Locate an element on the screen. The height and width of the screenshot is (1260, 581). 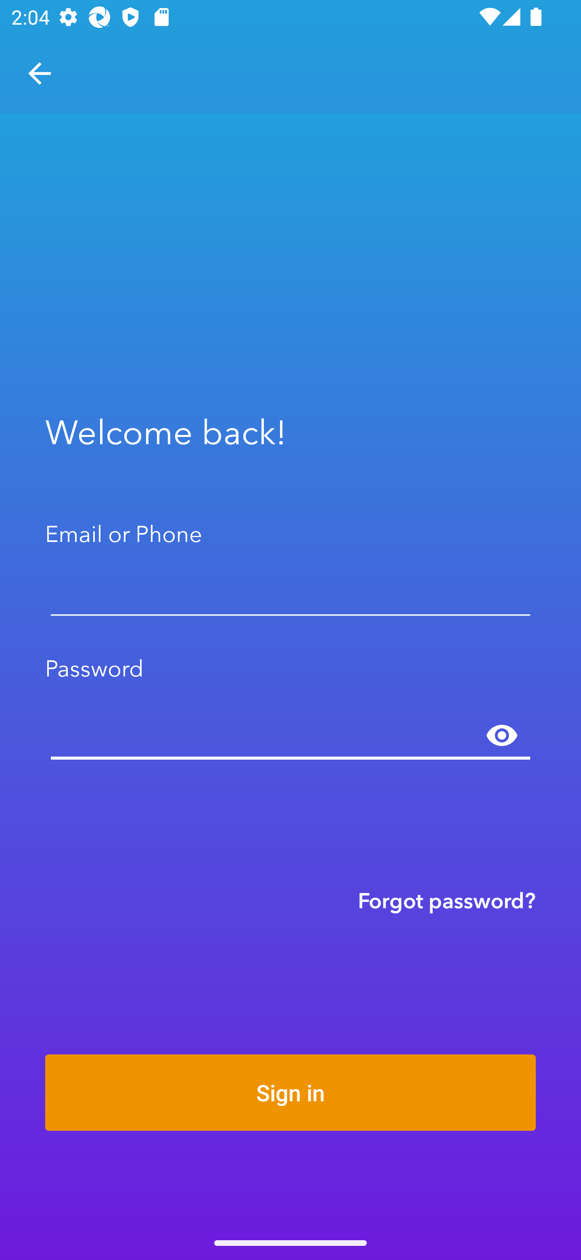
Navigate up is located at coordinates (40, 73).